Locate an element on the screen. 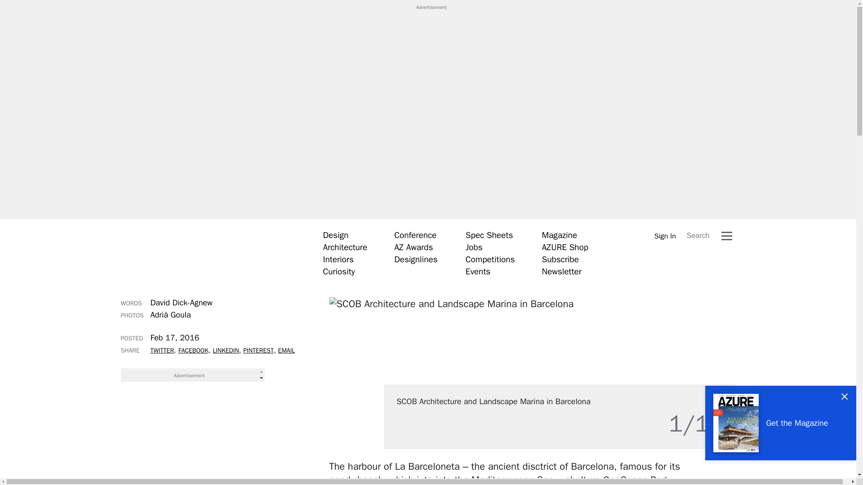  Architecture is located at coordinates (345, 247).